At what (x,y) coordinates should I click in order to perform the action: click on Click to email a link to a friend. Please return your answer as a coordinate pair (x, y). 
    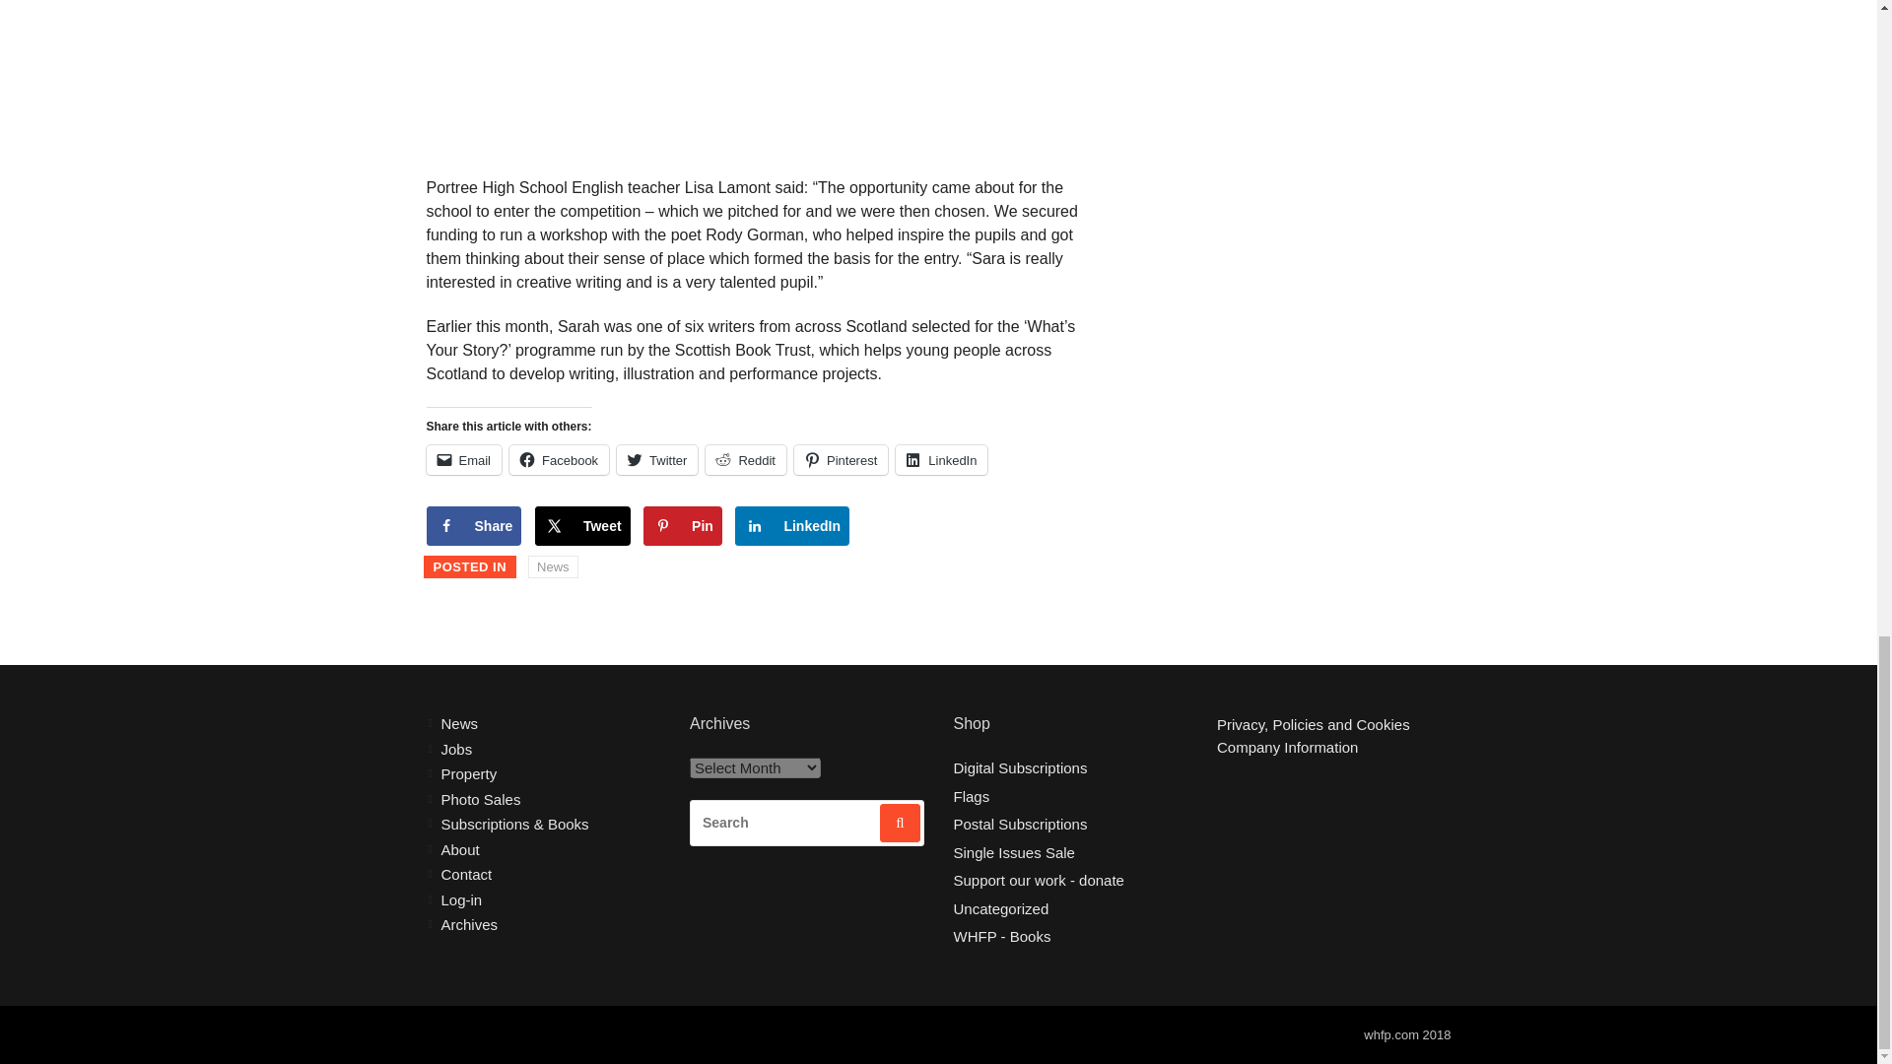
    Looking at the image, I should click on (463, 459).